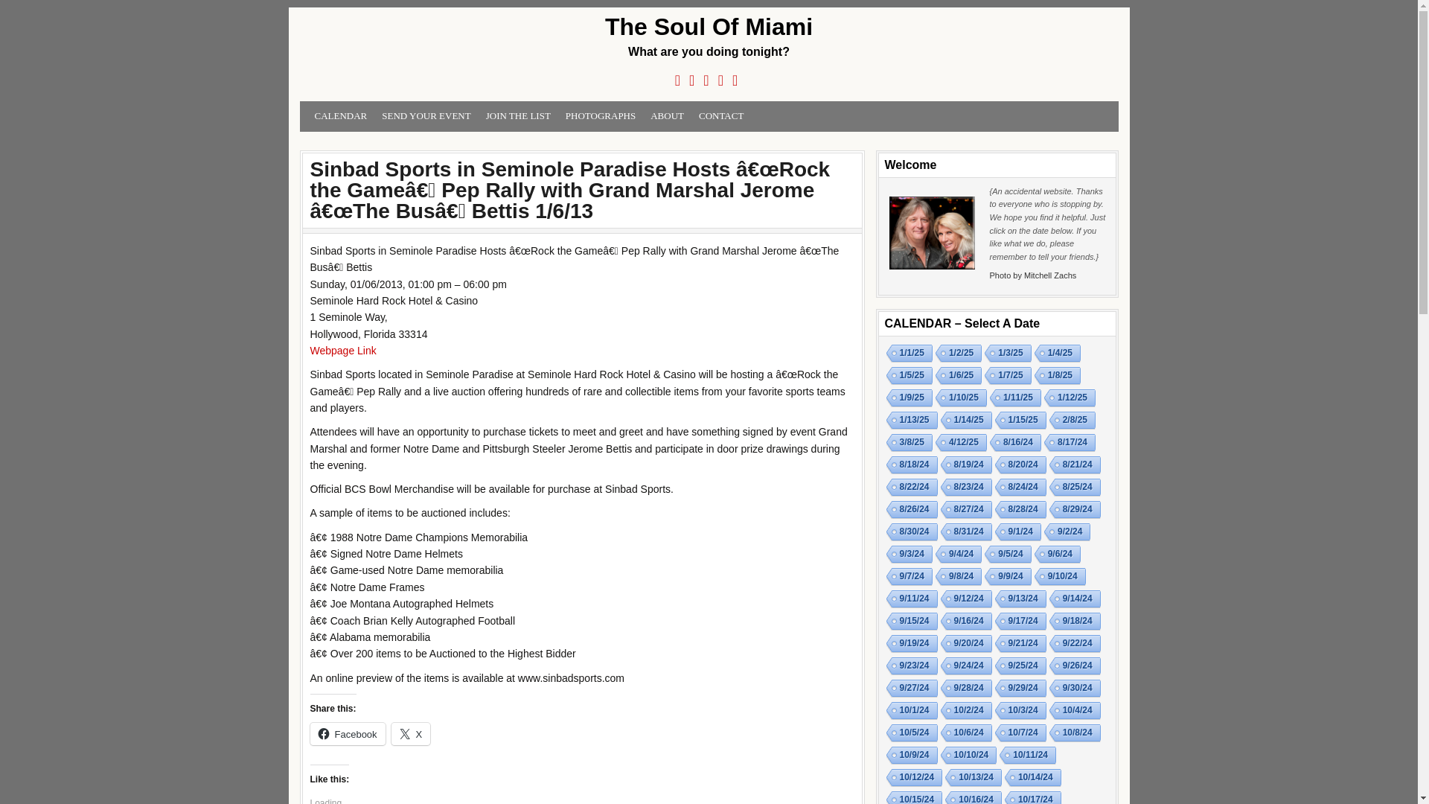 This screenshot has height=804, width=1429. What do you see at coordinates (667, 116) in the screenshot?
I see `ABOUT` at bounding box center [667, 116].